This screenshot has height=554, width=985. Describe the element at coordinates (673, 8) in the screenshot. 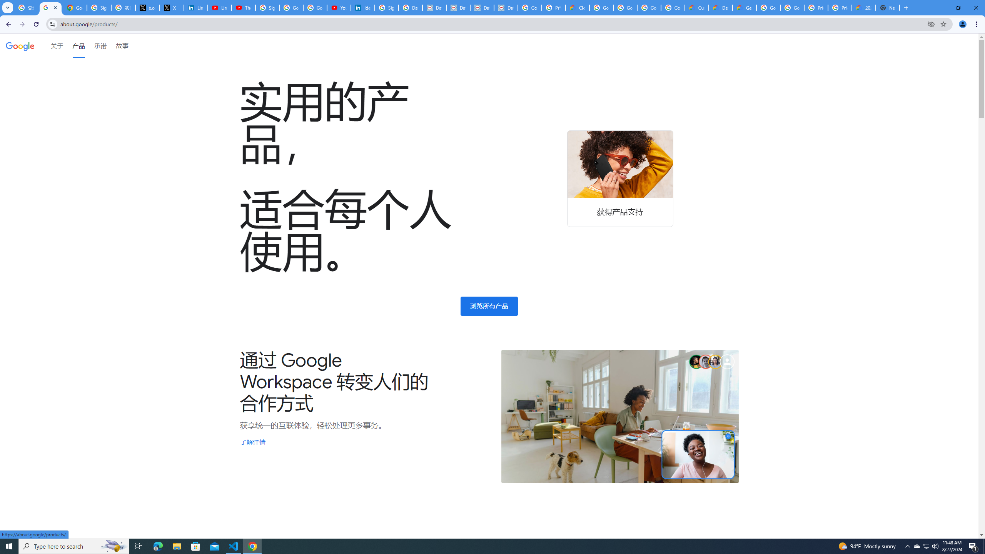

I see `Google Workspace - Specific Terms` at that location.